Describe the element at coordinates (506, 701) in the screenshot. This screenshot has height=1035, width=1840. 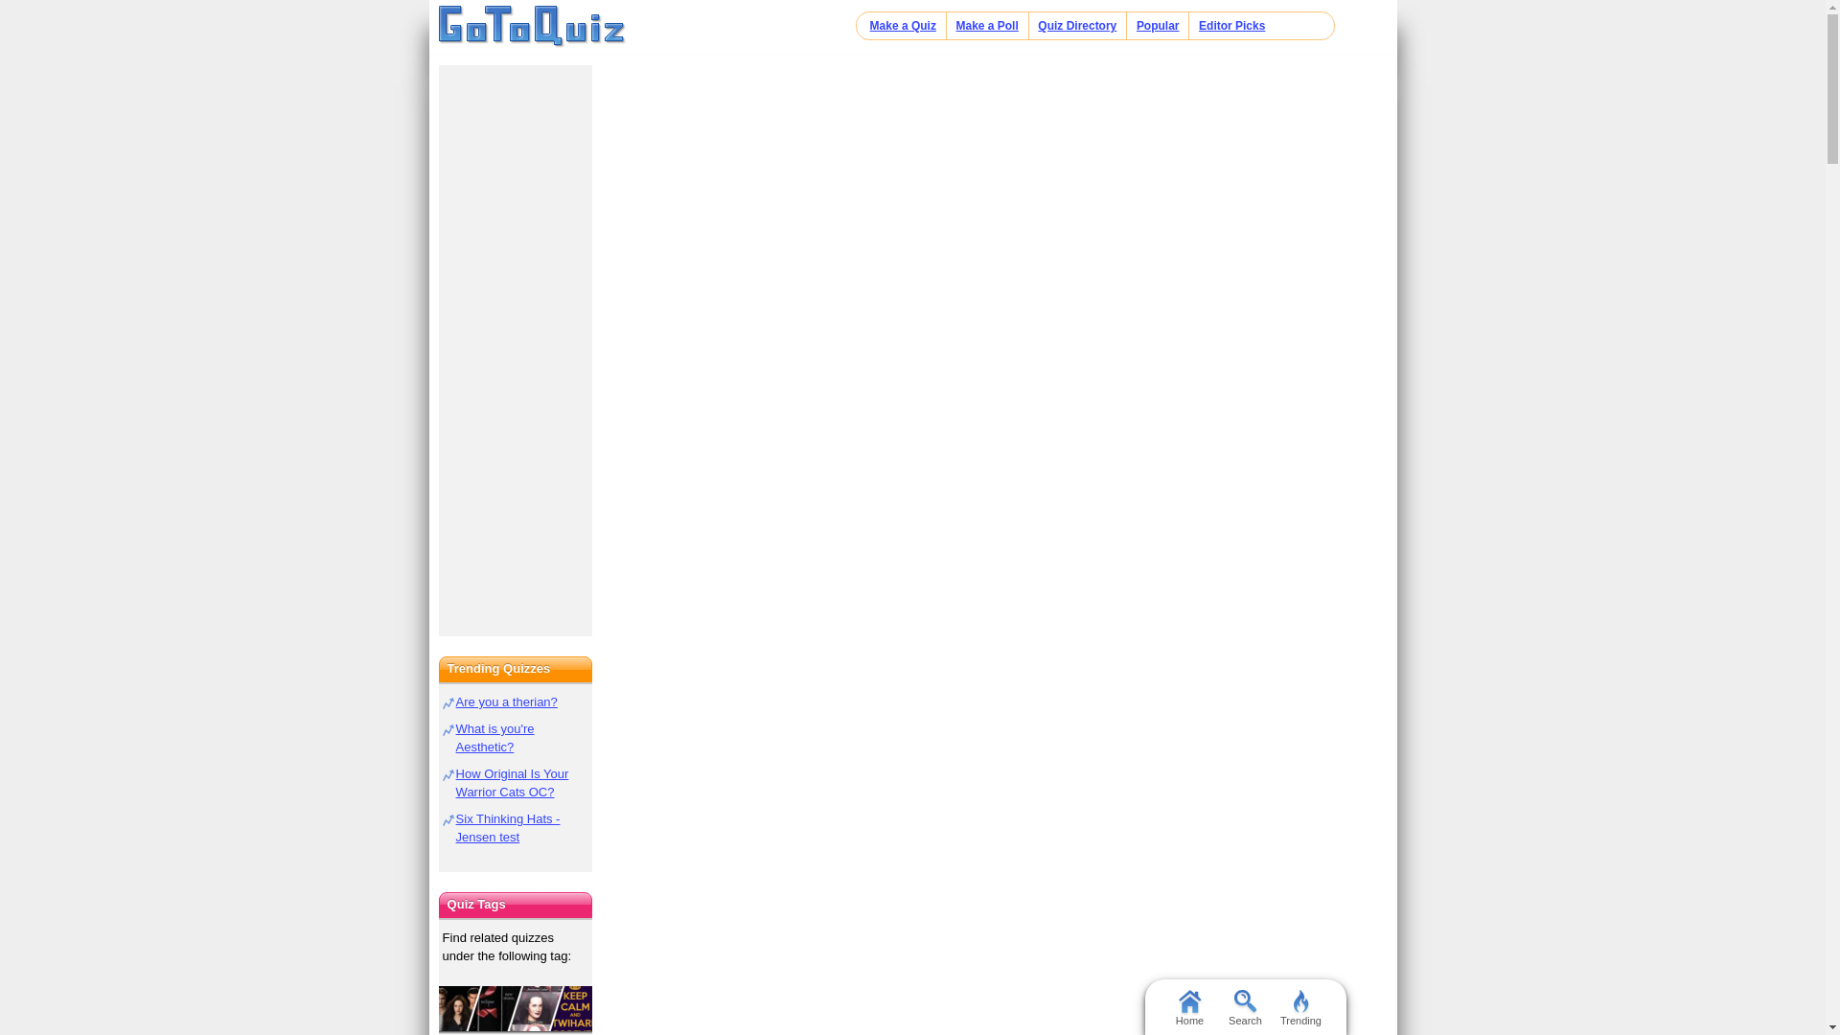
I see `Are you a therian?` at that location.